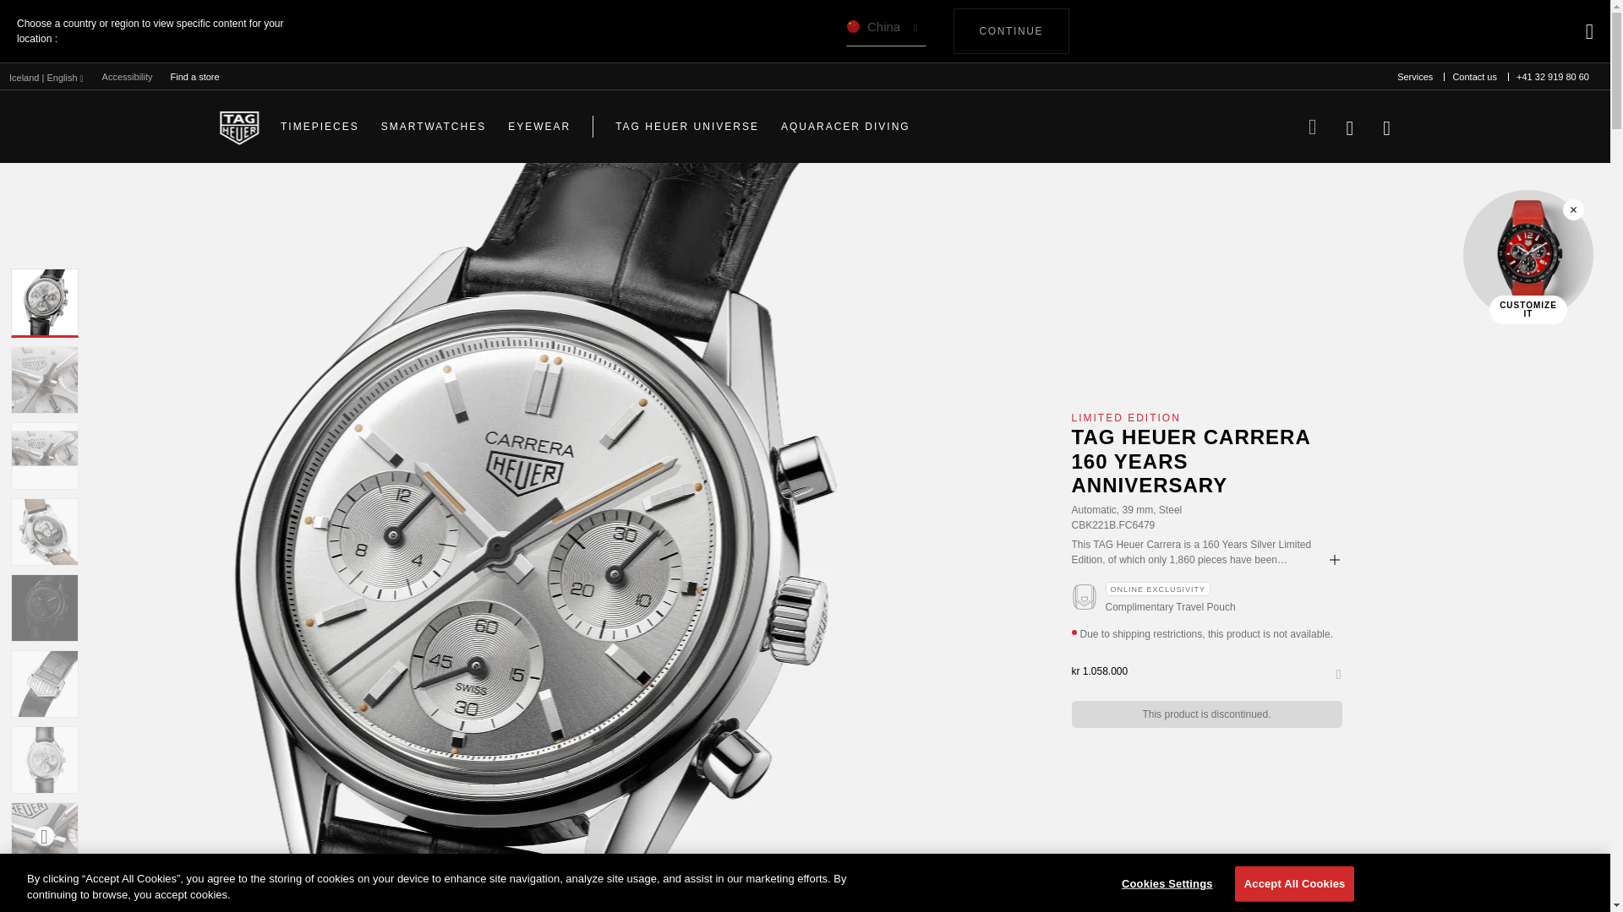  What do you see at coordinates (127, 77) in the screenshot?
I see `Accessibility` at bounding box center [127, 77].